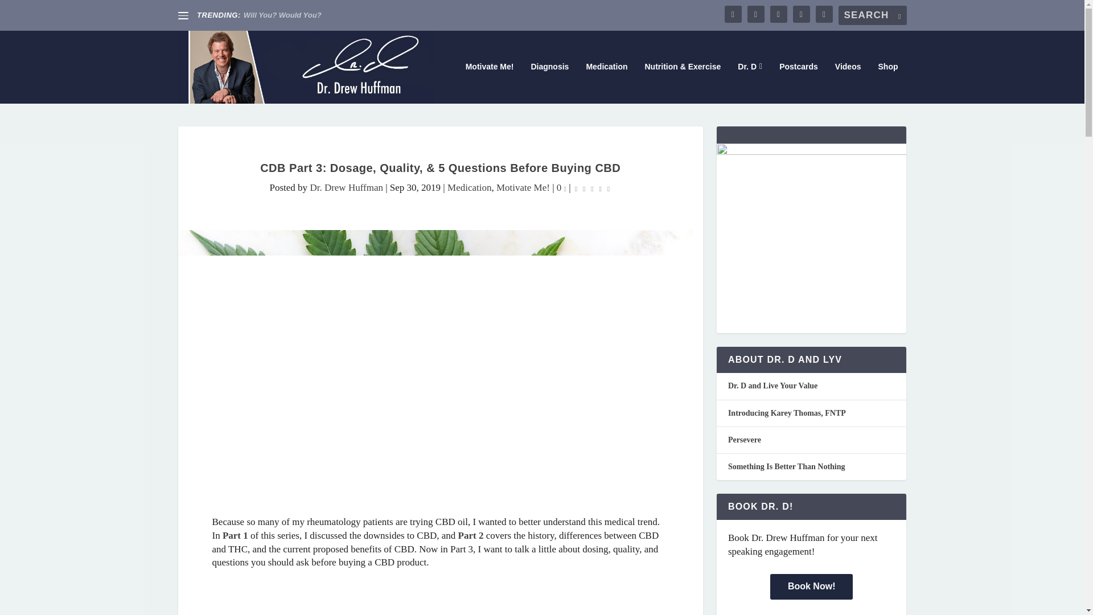  Describe the element at coordinates (346, 187) in the screenshot. I see `Dr. Drew Huffman` at that location.